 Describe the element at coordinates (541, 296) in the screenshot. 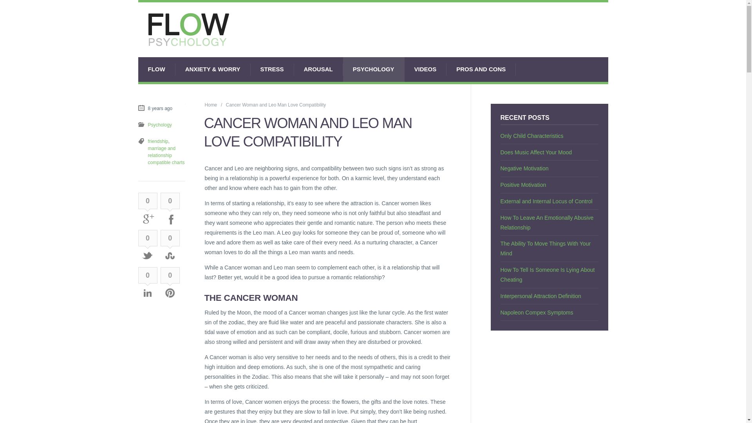

I see `Interpersonal Attraction Definition` at that location.